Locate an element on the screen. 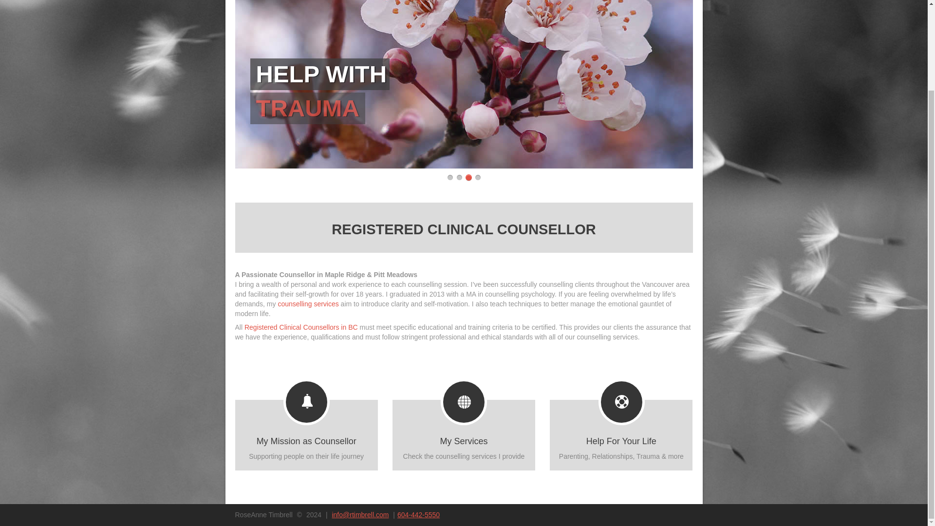  counselling services is located at coordinates (418, 514).